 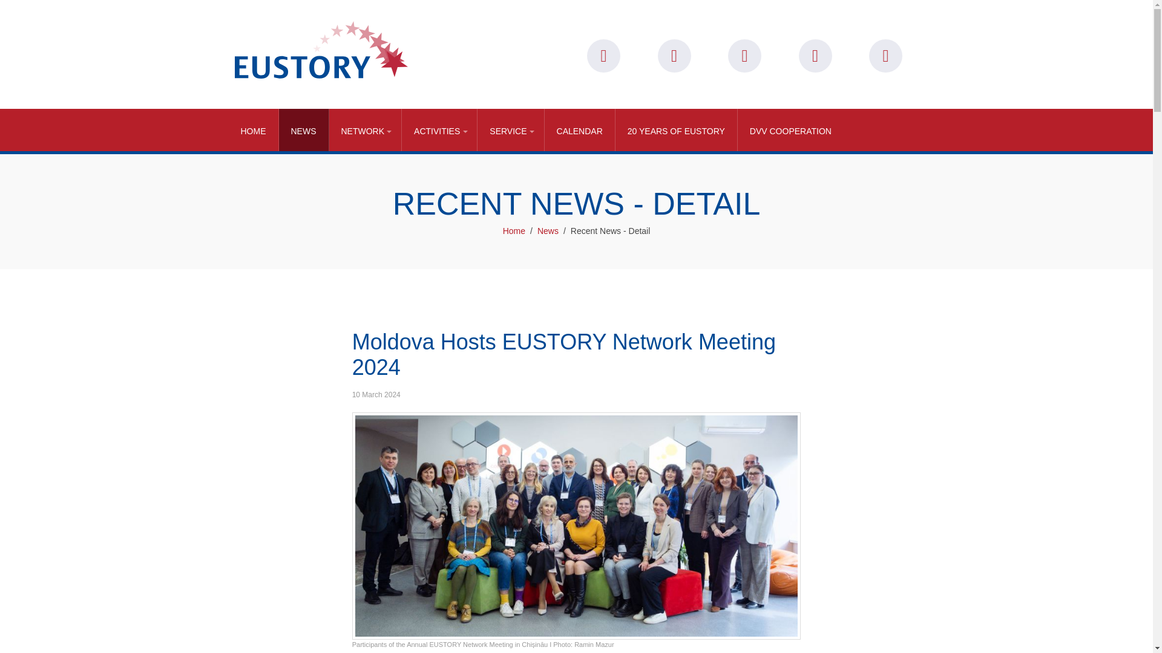 I want to click on Home, so click(x=254, y=129).